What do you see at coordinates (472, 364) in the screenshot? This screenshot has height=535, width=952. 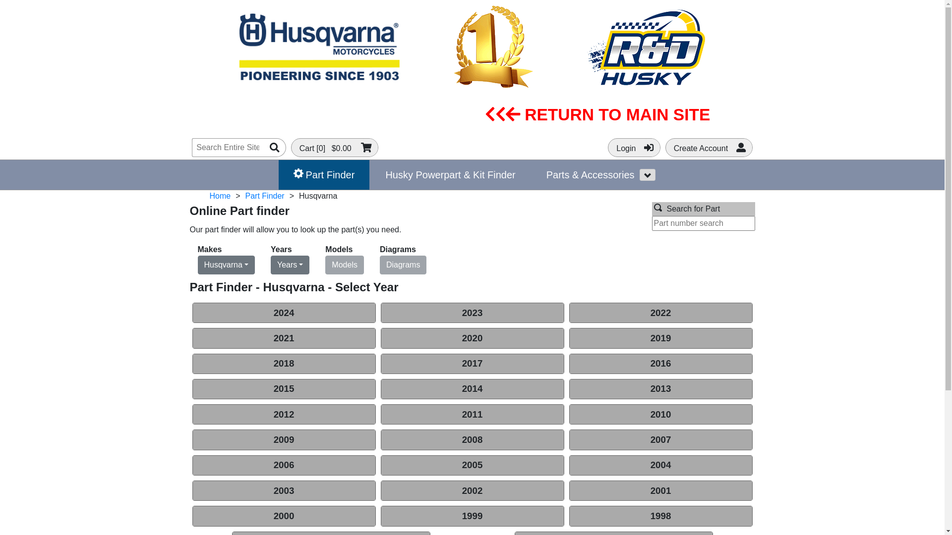 I see `2017` at bounding box center [472, 364].